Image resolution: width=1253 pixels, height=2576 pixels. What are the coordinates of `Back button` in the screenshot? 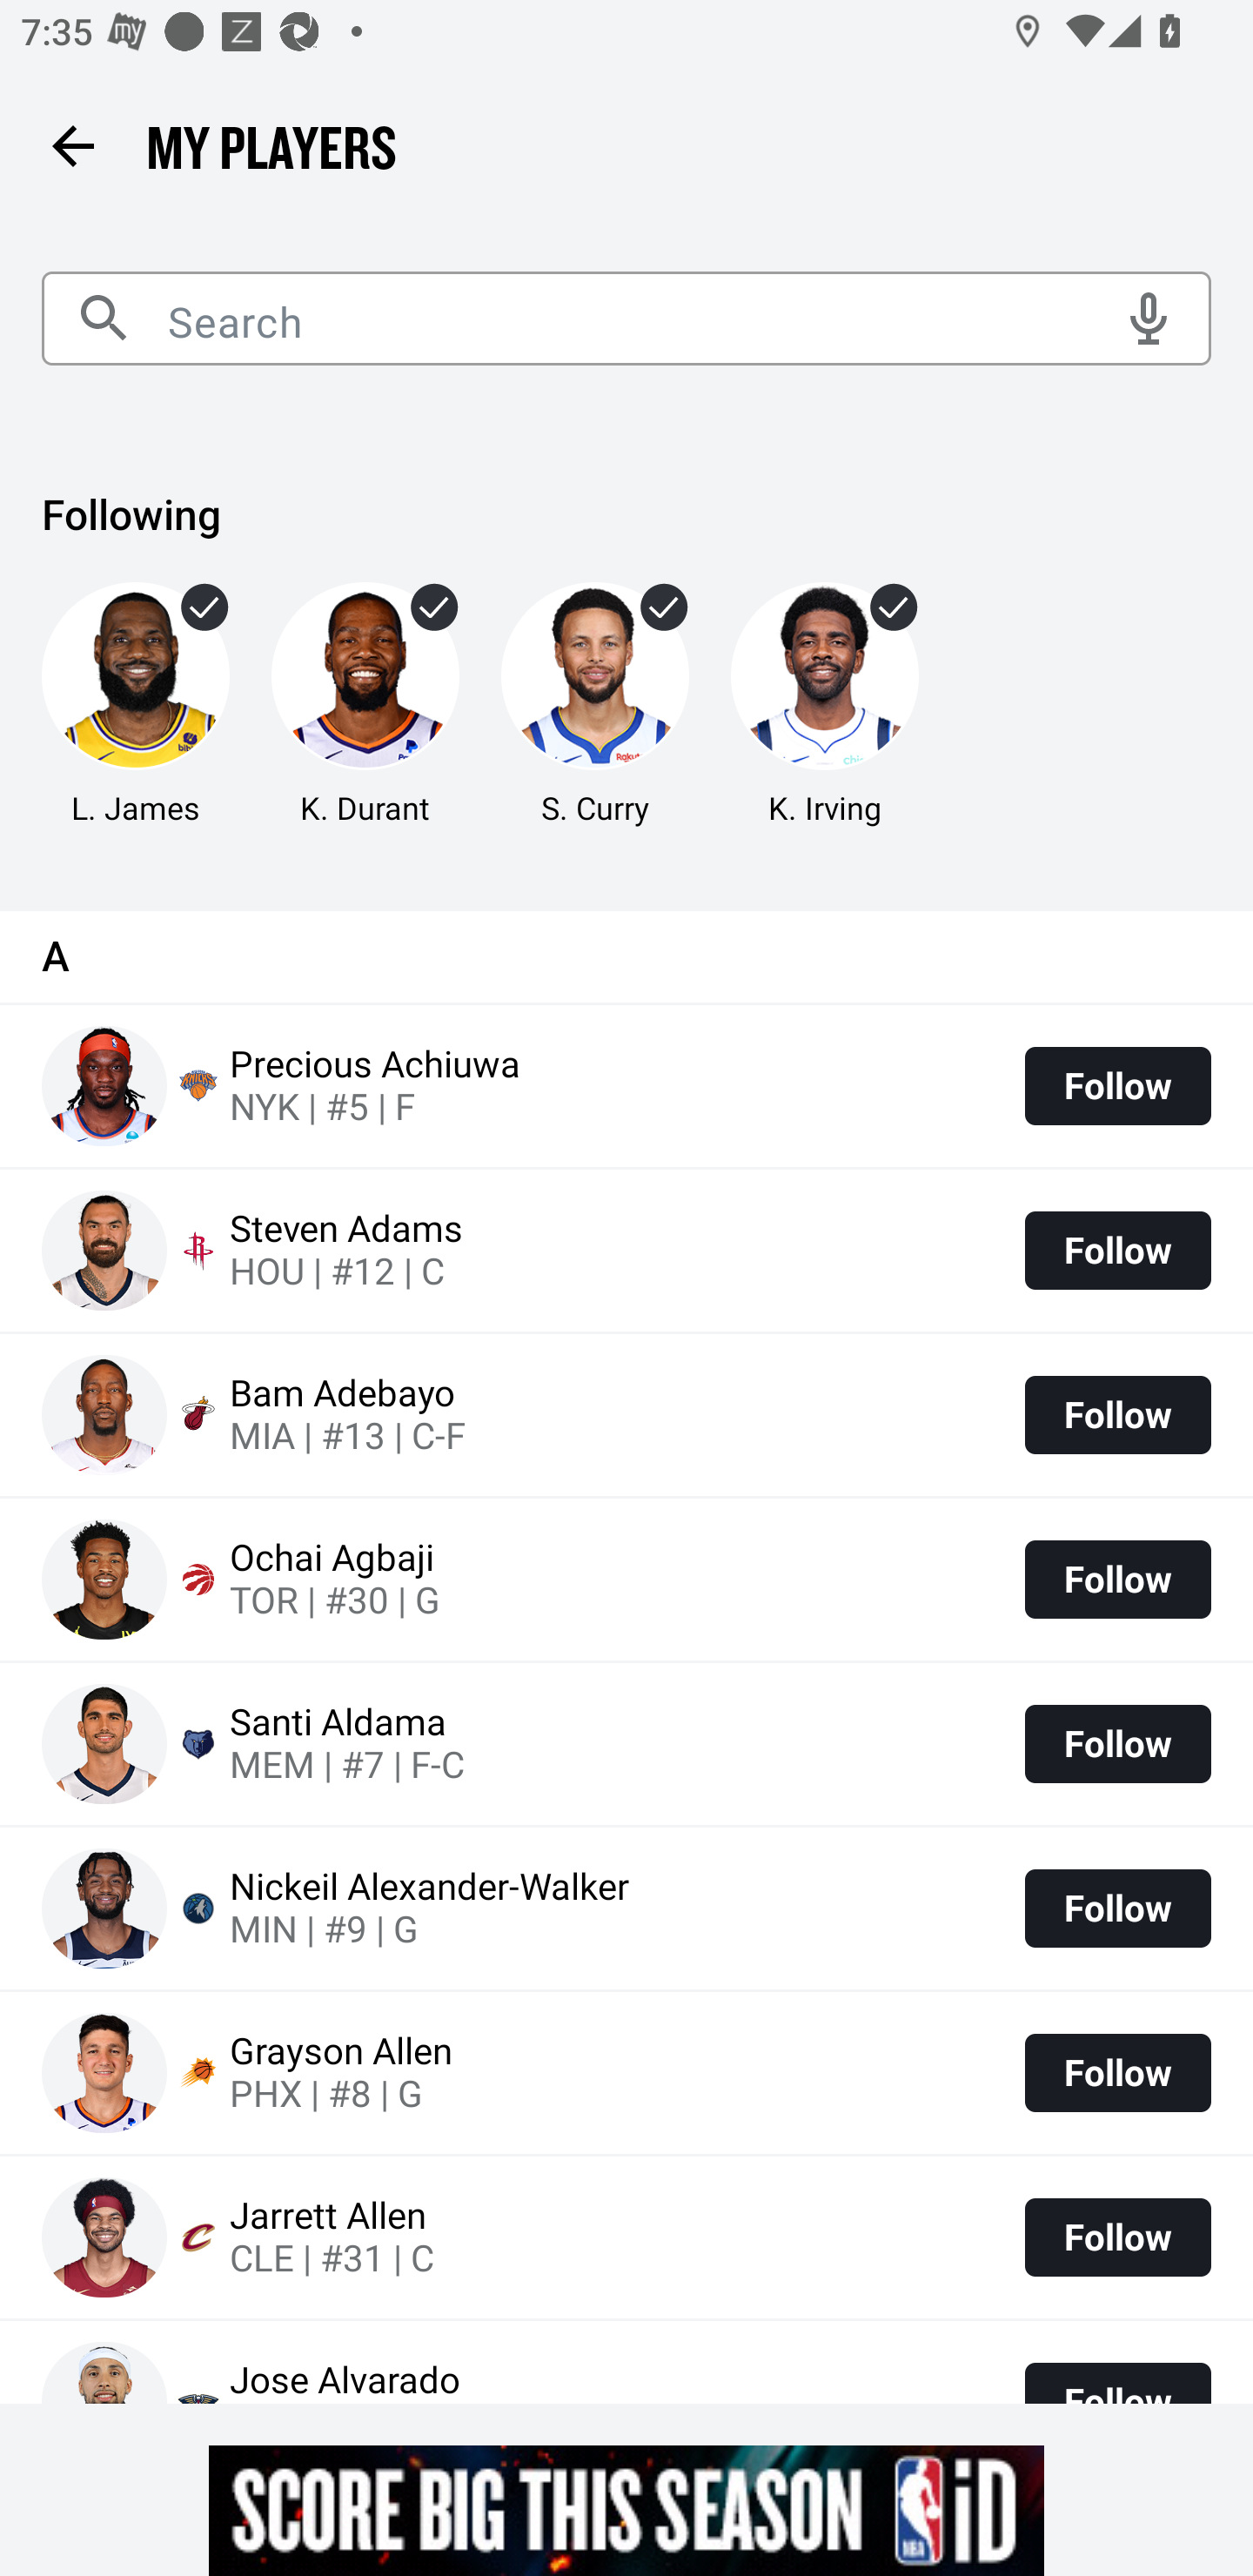 It's located at (72, 144).